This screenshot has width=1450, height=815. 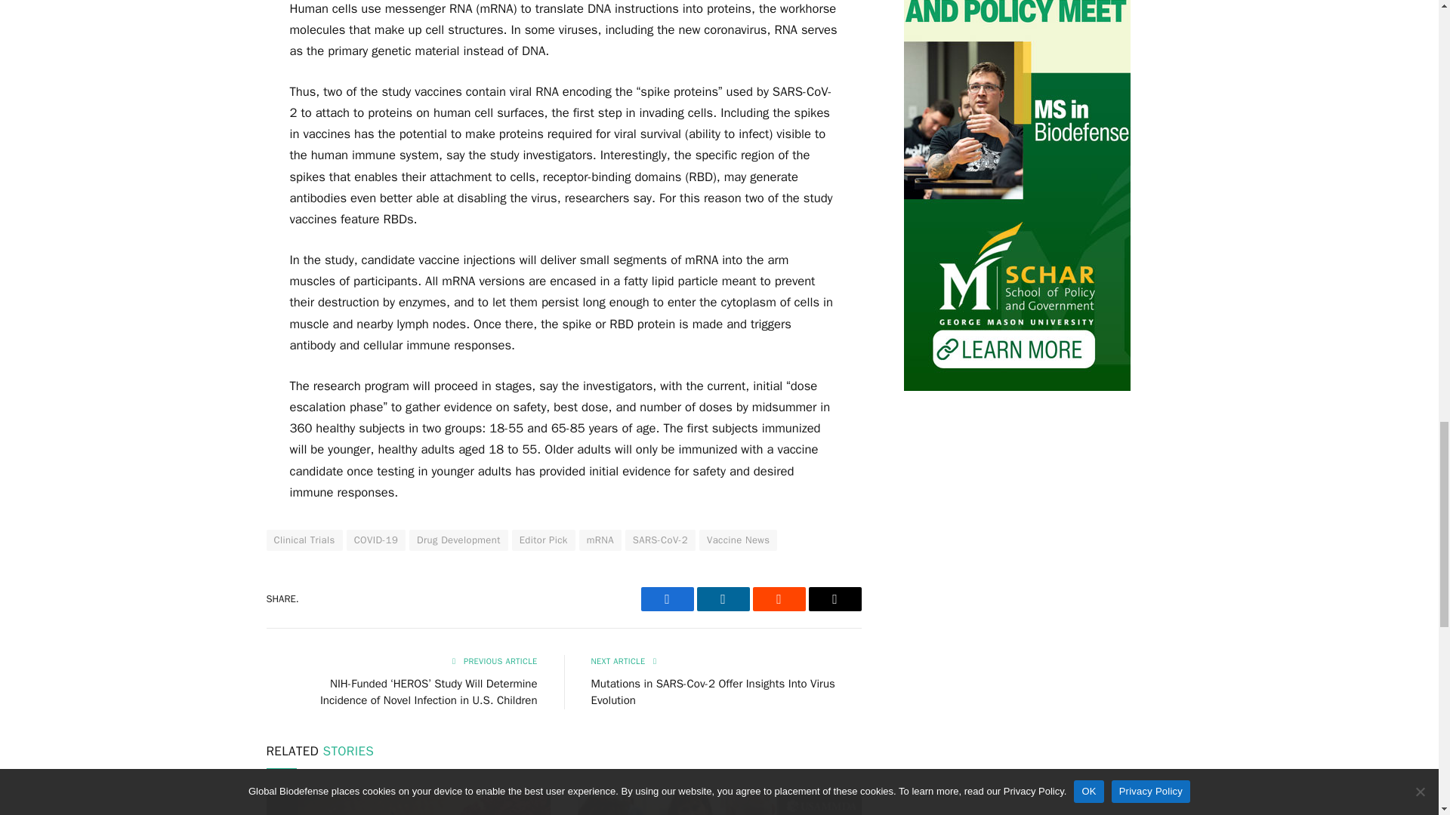 I want to click on mRNA, so click(x=600, y=540).